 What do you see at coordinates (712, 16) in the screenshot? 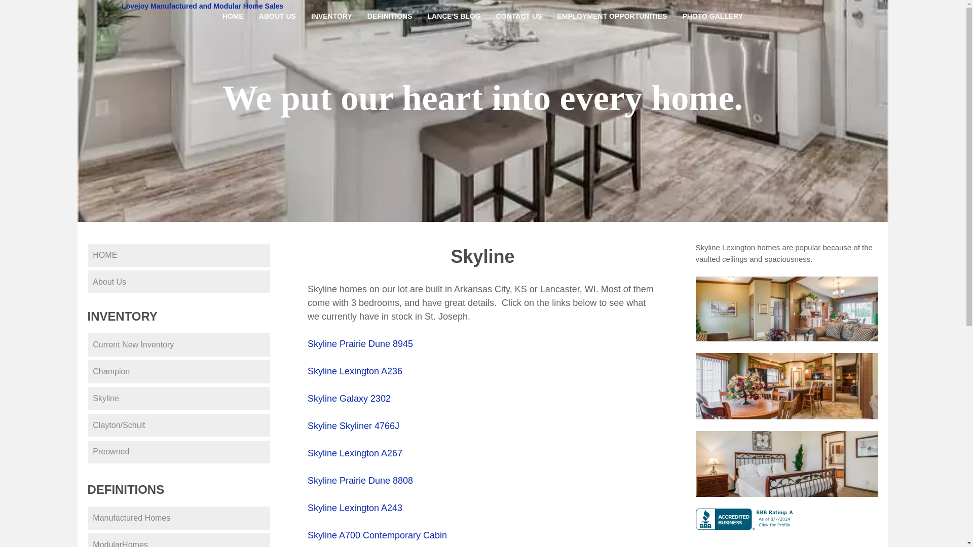
I see `PHOTO GALLERY` at bounding box center [712, 16].